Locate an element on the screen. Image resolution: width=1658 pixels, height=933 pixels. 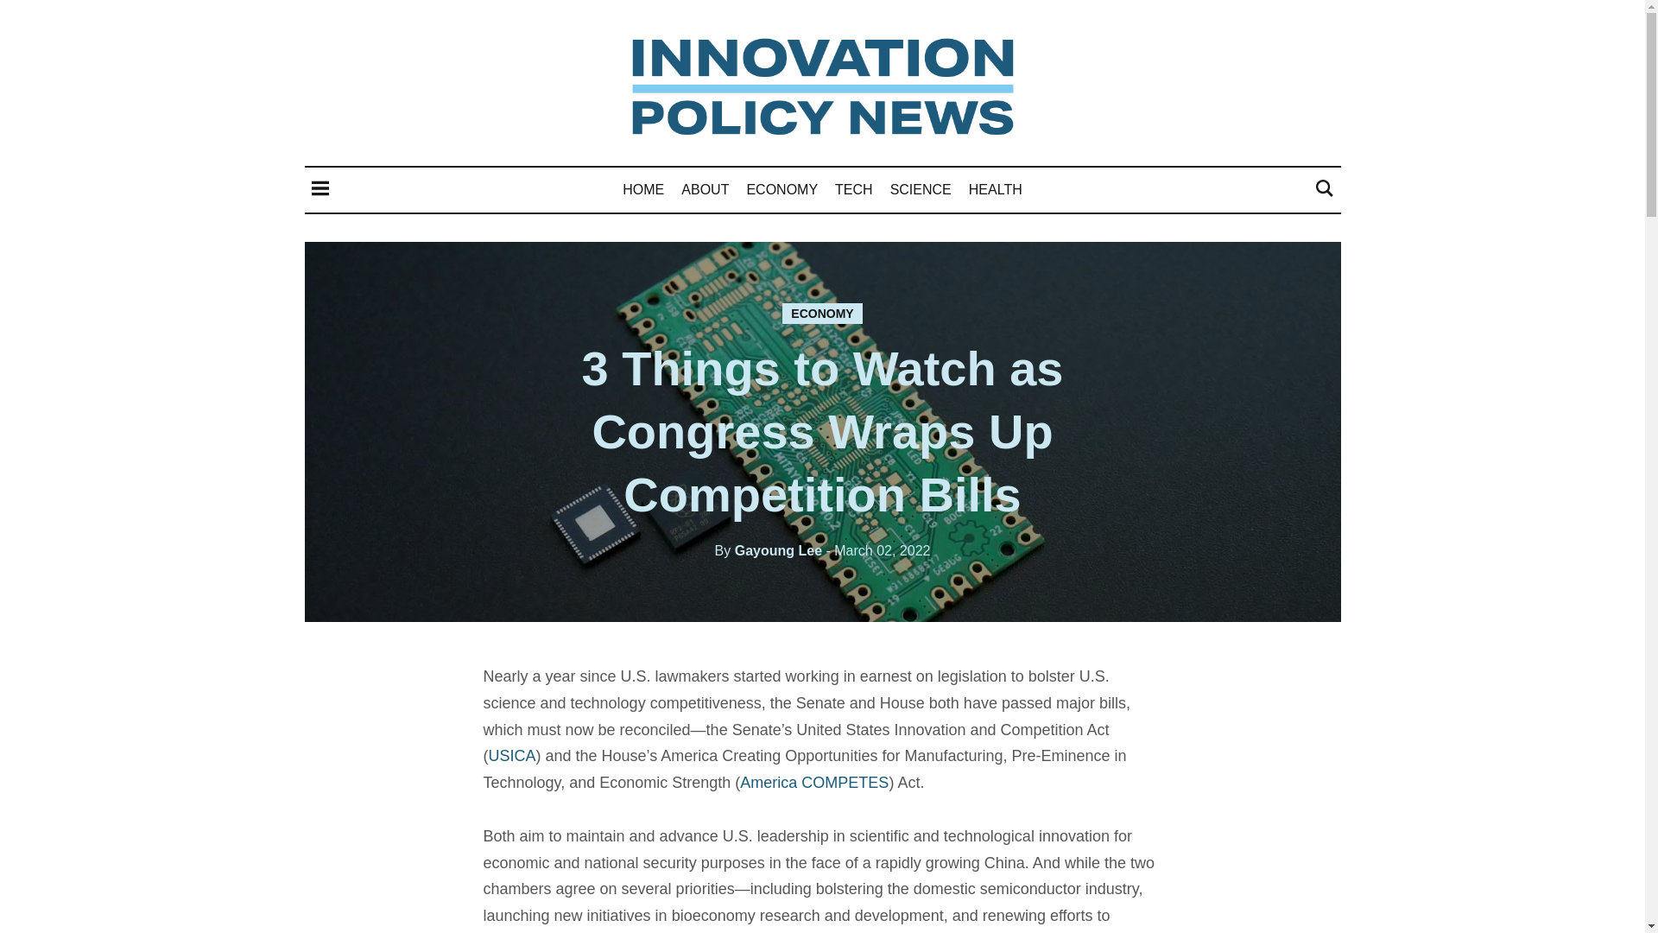
02 March, 2022 is located at coordinates (877, 549).